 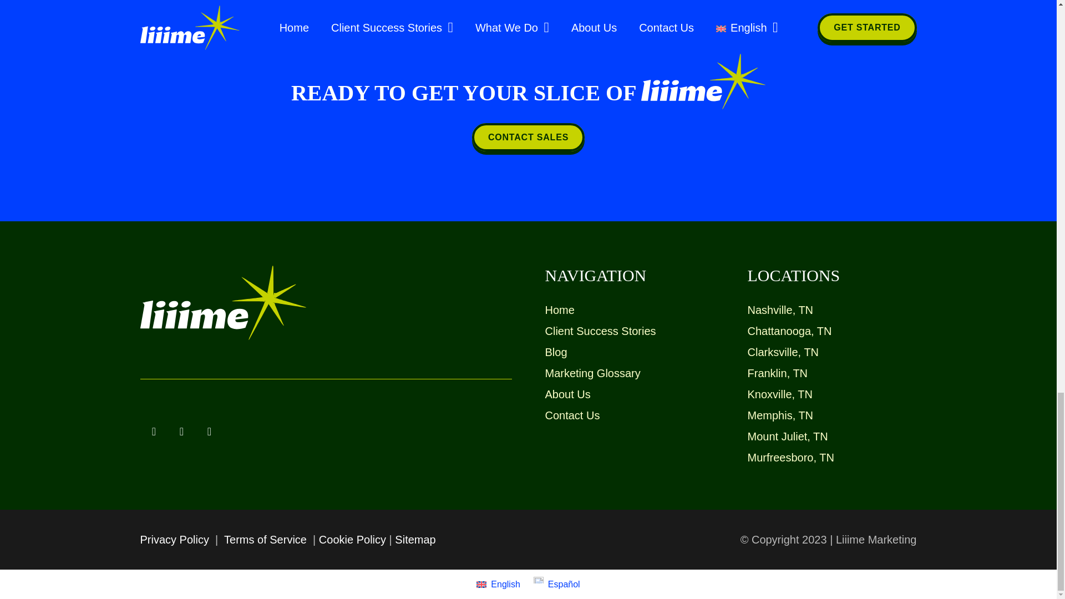 What do you see at coordinates (778, 373) in the screenshot?
I see `Franklin, TN` at bounding box center [778, 373].